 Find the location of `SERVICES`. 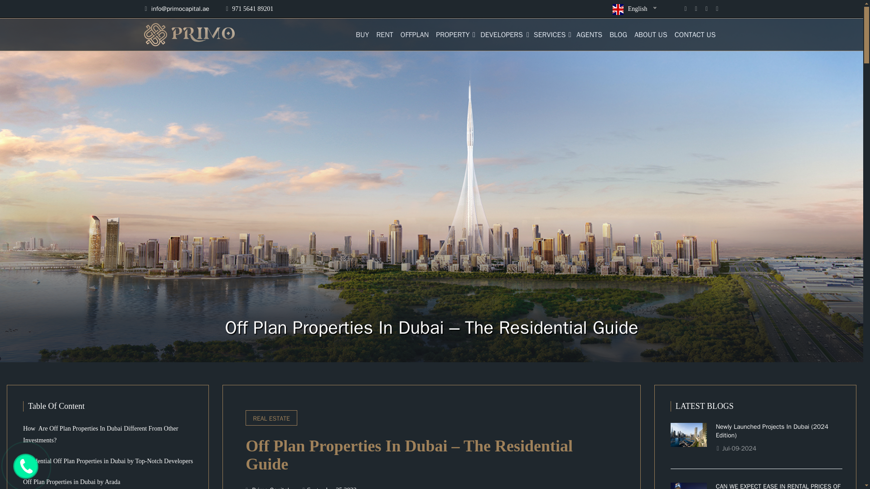

SERVICES is located at coordinates (551, 35).